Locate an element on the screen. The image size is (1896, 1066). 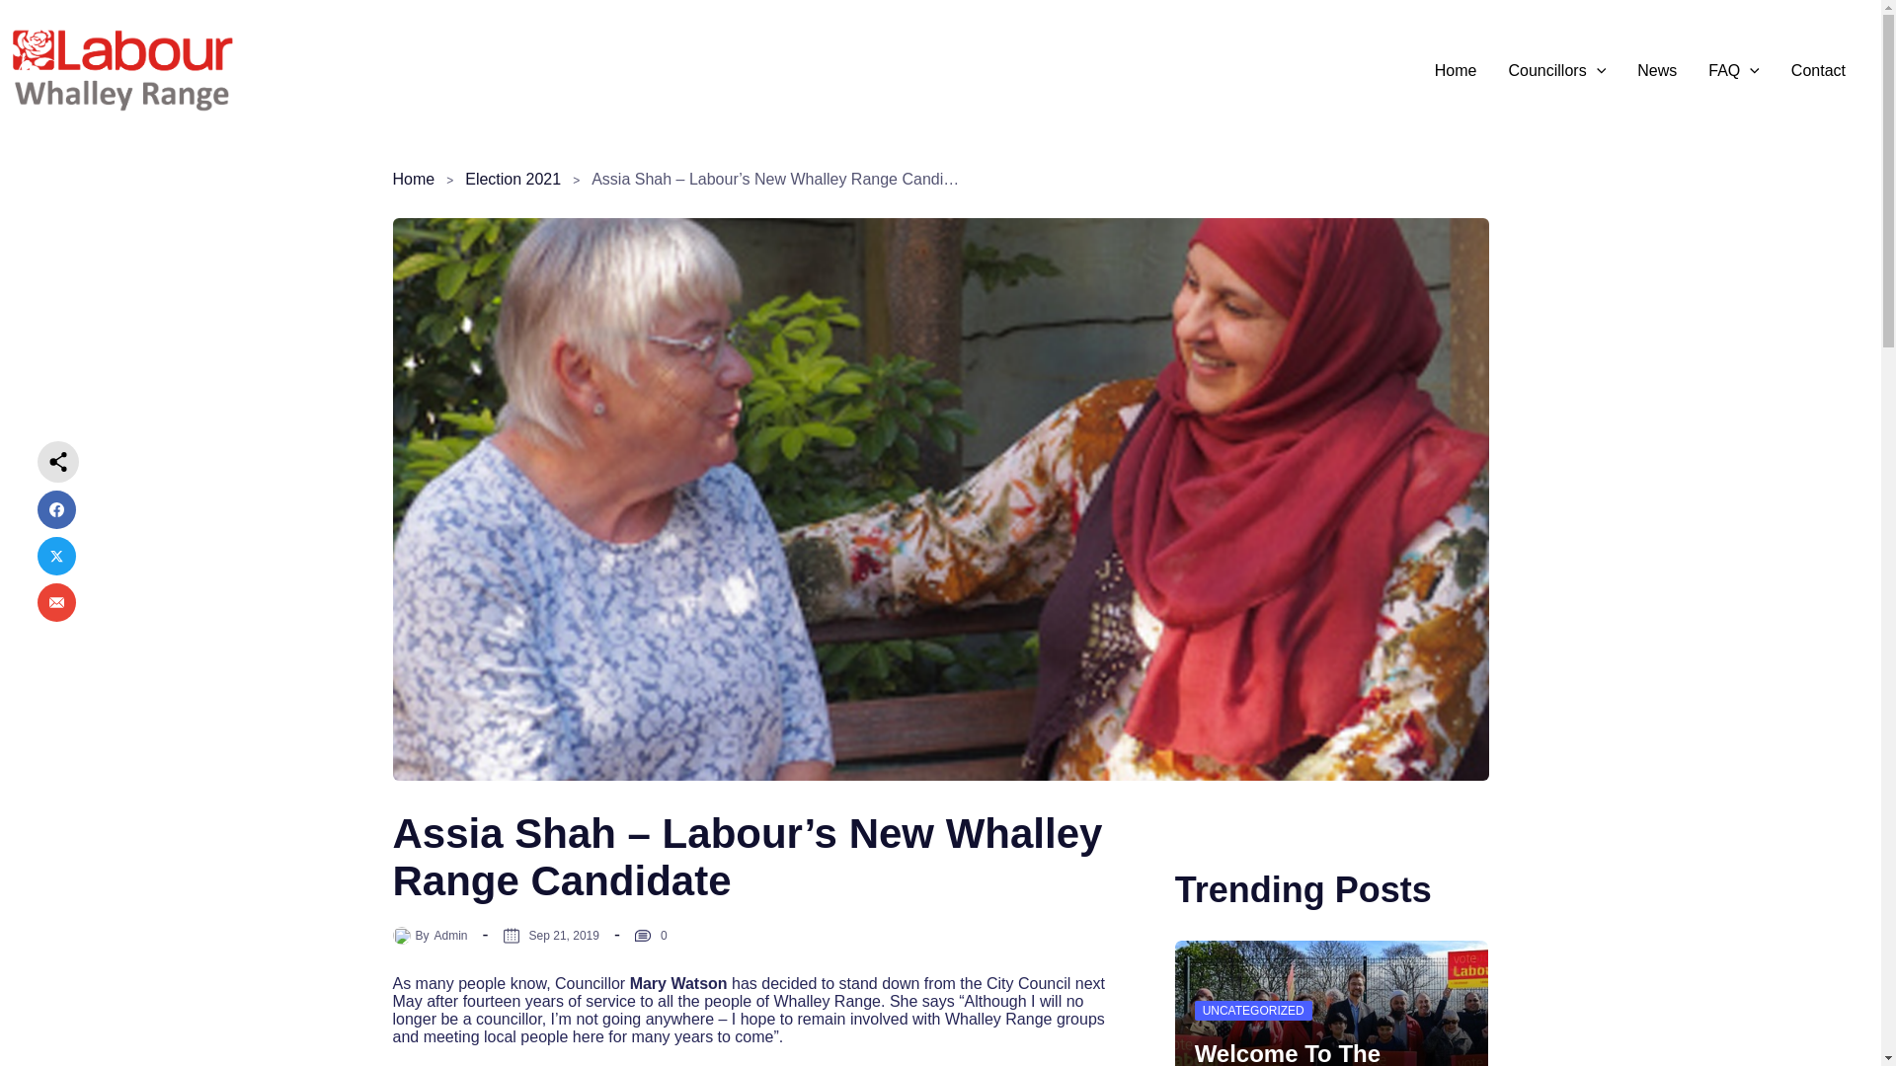
FAQ is located at coordinates (1734, 70).